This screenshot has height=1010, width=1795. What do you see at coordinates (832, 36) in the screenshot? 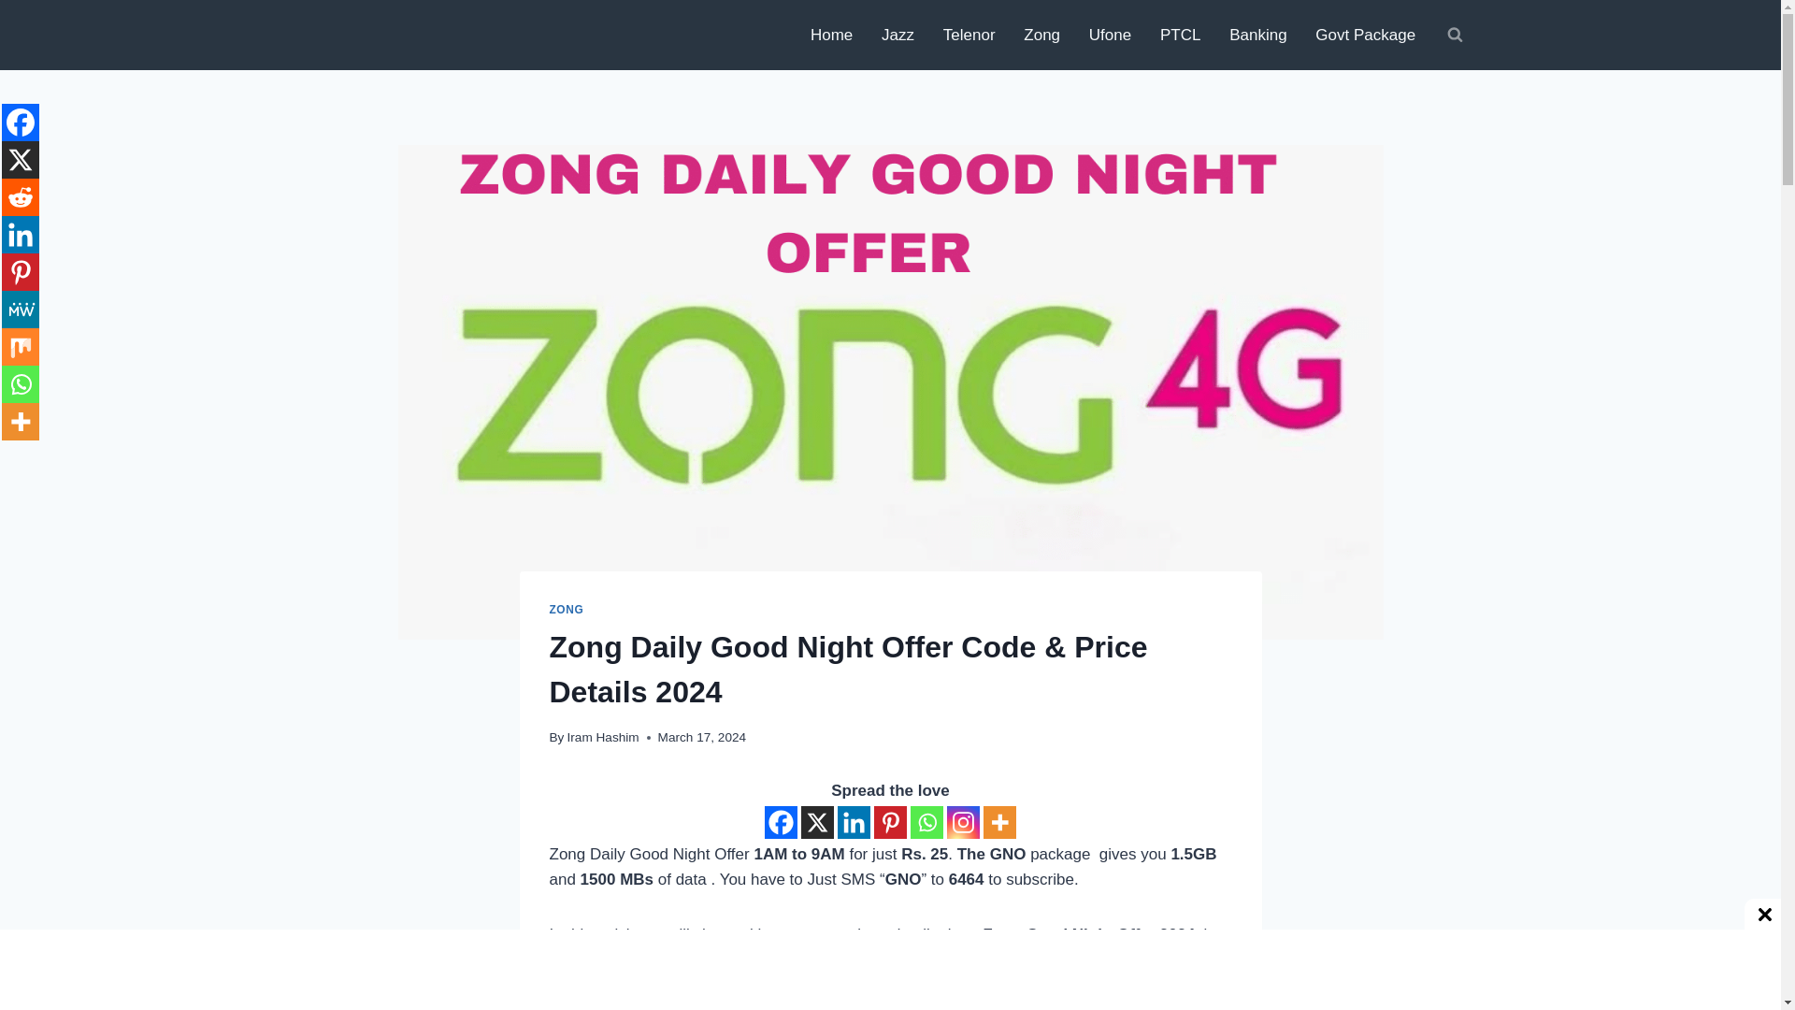
I see `Home` at bounding box center [832, 36].